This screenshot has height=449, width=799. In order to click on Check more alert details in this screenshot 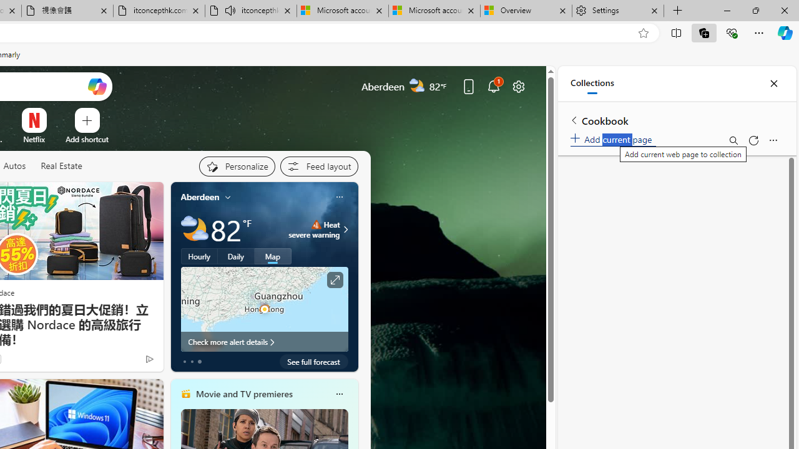, I will do `click(265, 342)`.